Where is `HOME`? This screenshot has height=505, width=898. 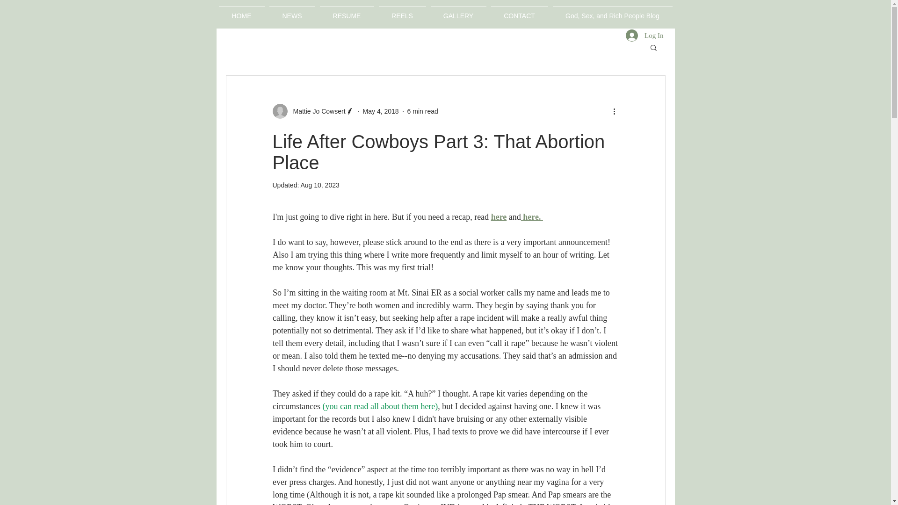
HOME is located at coordinates (241, 12).